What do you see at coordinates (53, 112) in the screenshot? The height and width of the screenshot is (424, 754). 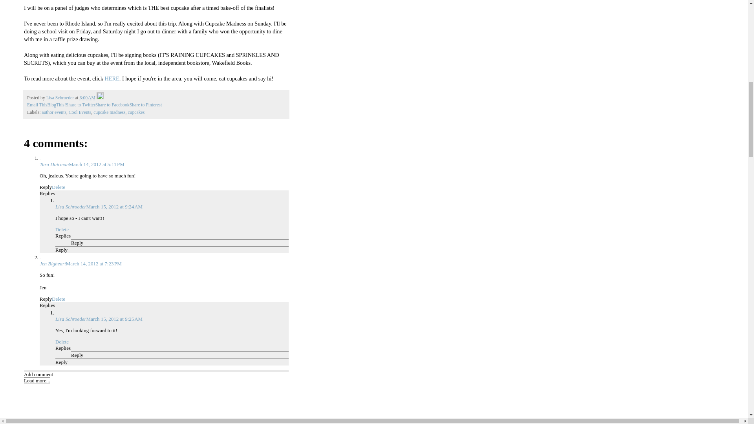 I see `author events` at bounding box center [53, 112].